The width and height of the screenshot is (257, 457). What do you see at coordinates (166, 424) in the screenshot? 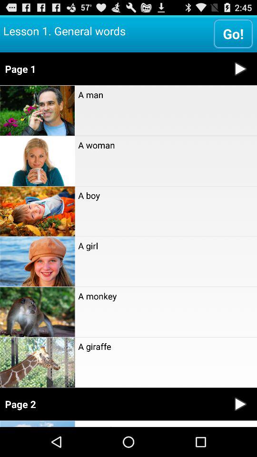
I see `scroll until the to stand` at bounding box center [166, 424].